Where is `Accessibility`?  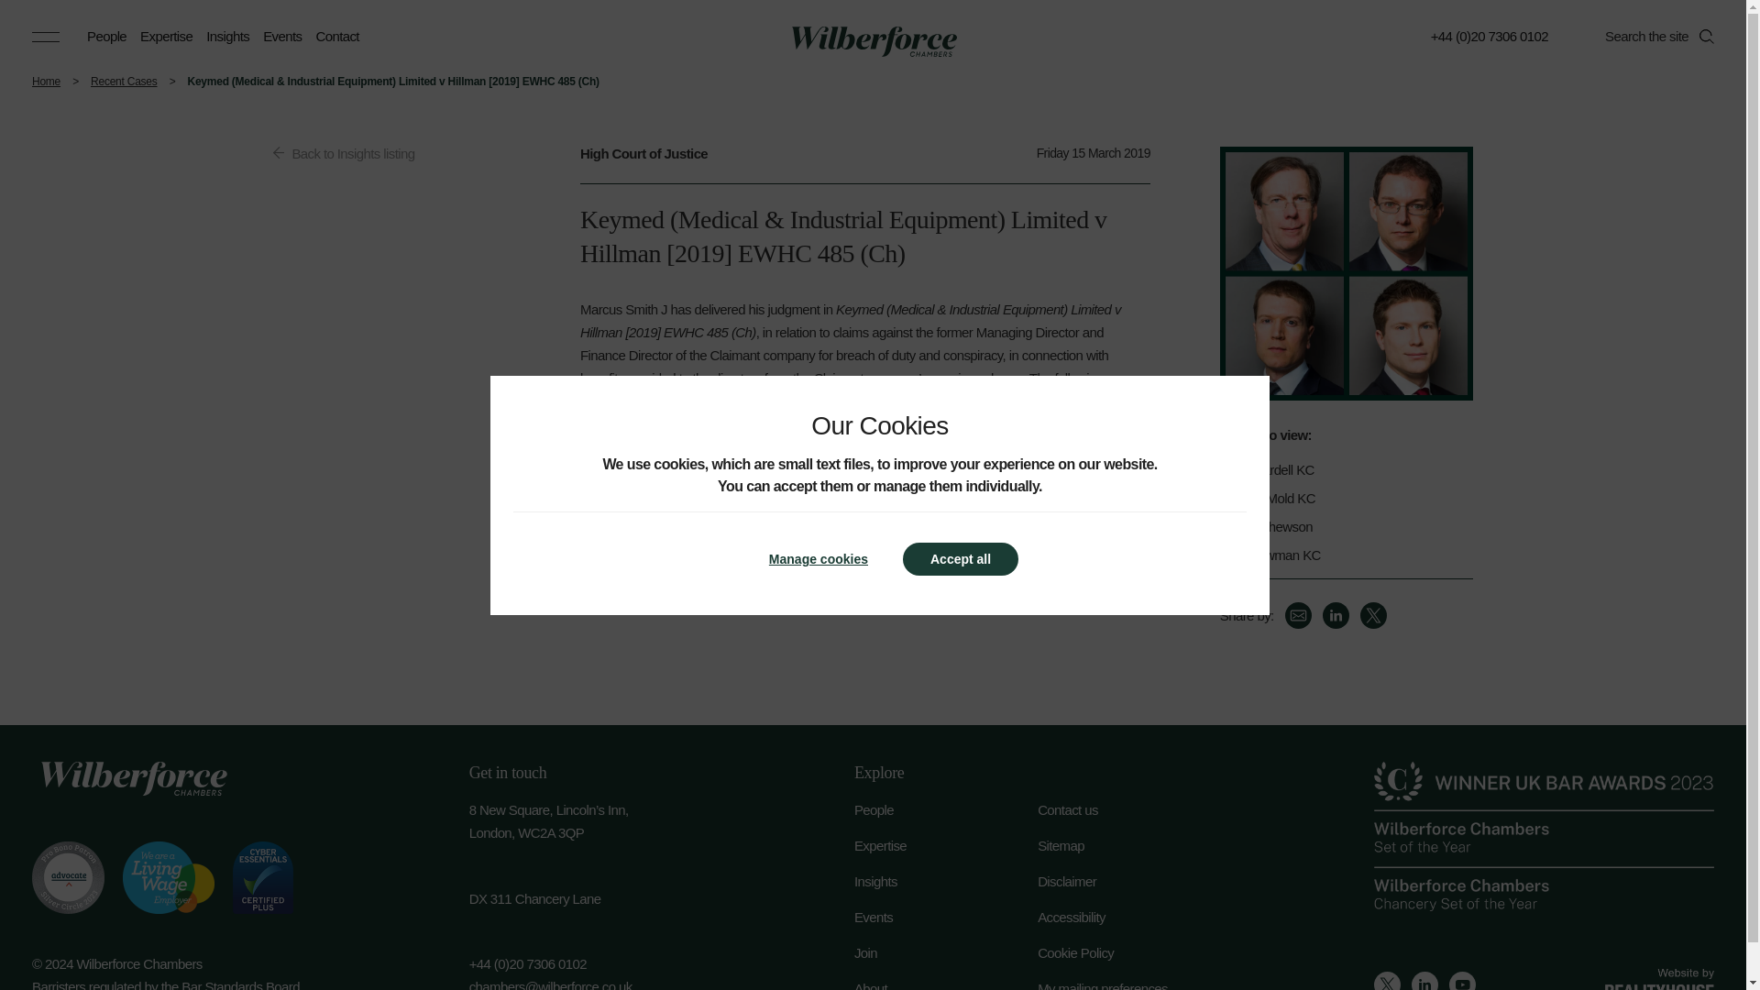 Accessibility is located at coordinates (1129, 917).